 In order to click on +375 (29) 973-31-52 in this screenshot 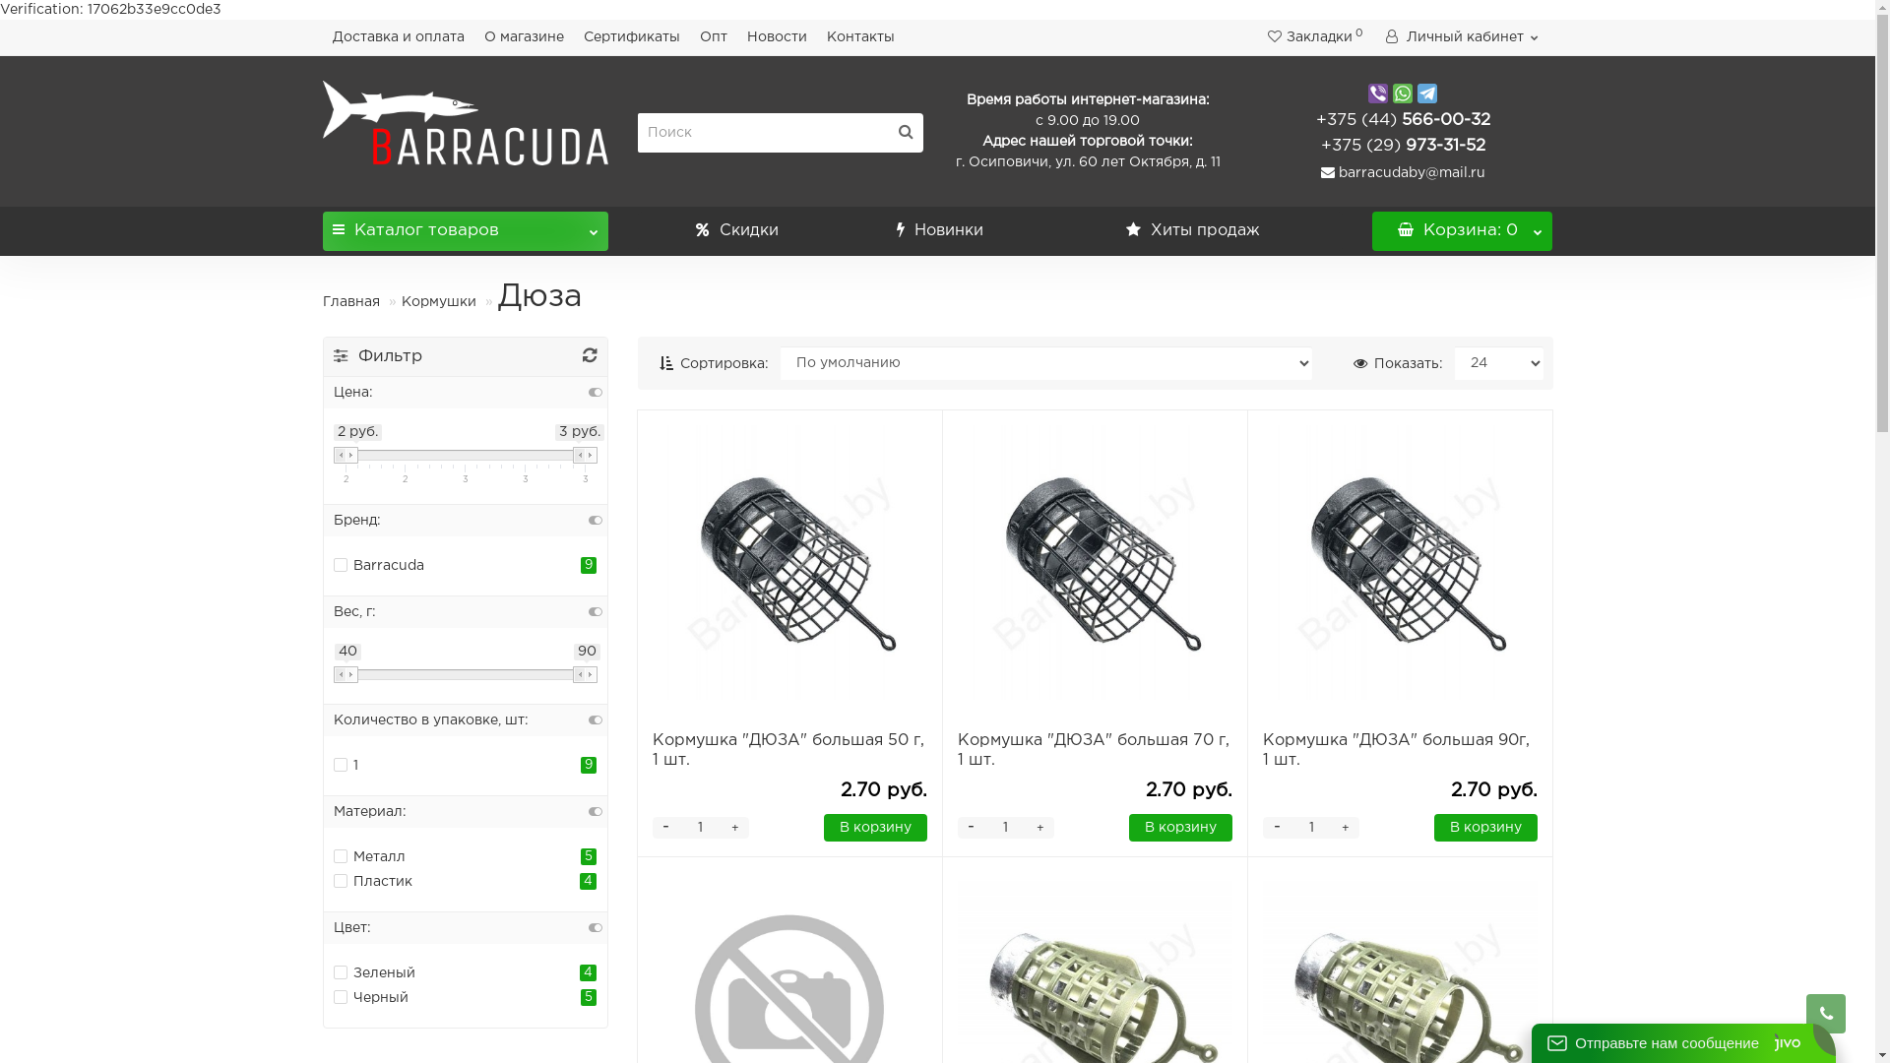, I will do `click(1404, 146)`.